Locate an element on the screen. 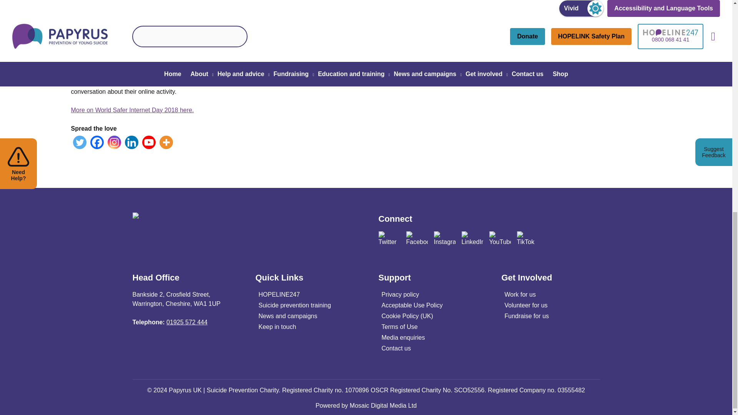 This screenshot has width=738, height=415. Twitter is located at coordinates (80, 142).